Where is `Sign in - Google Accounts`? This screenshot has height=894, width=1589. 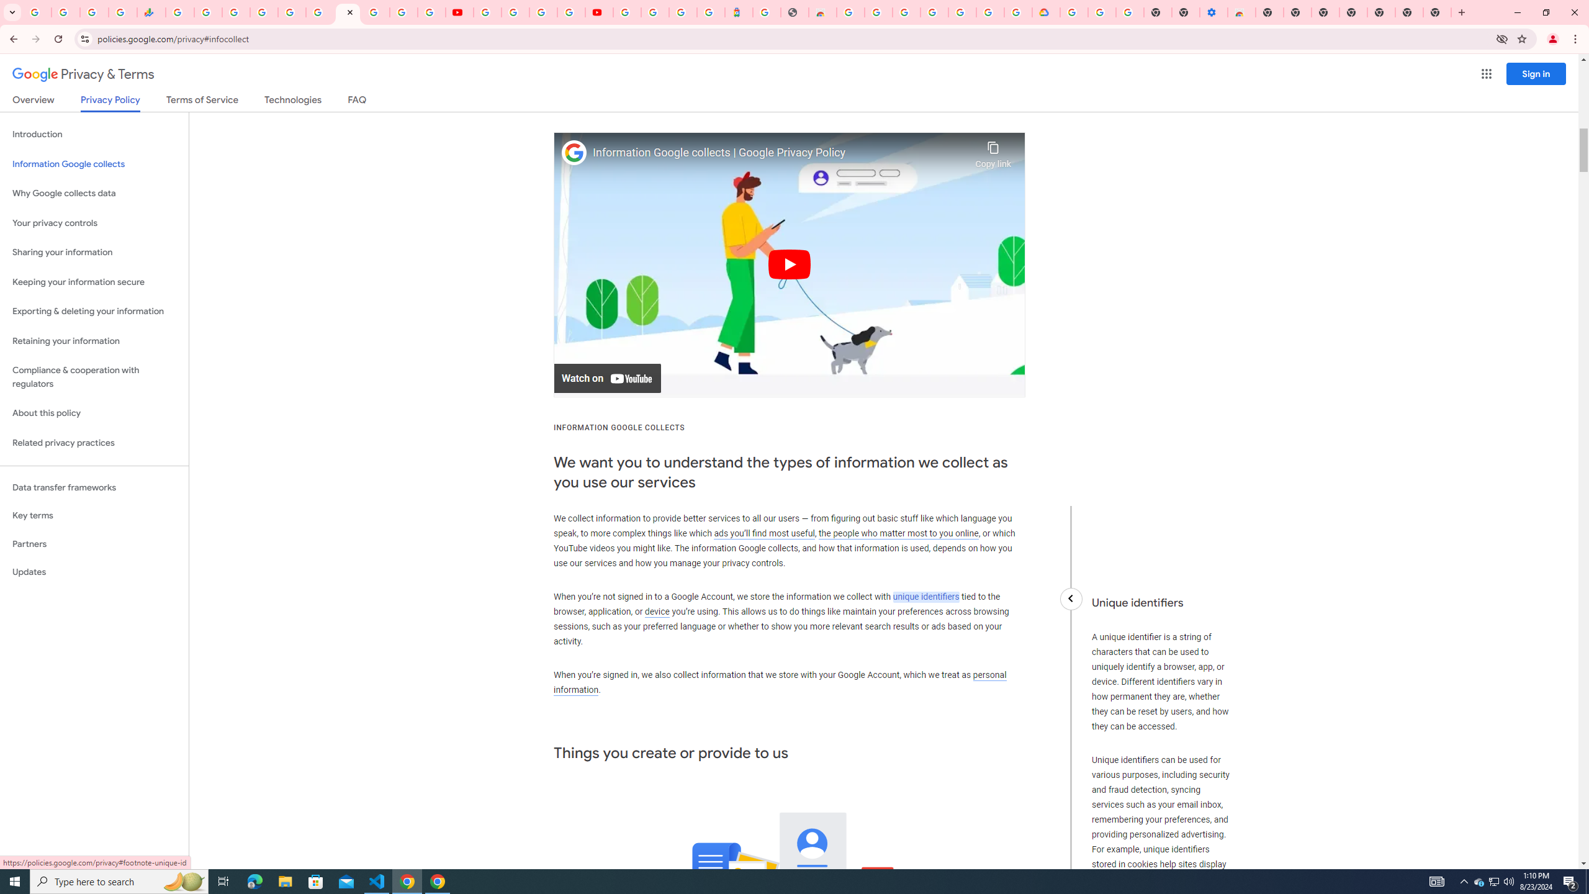
Sign in - Google Accounts is located at coordinates (991, 12).